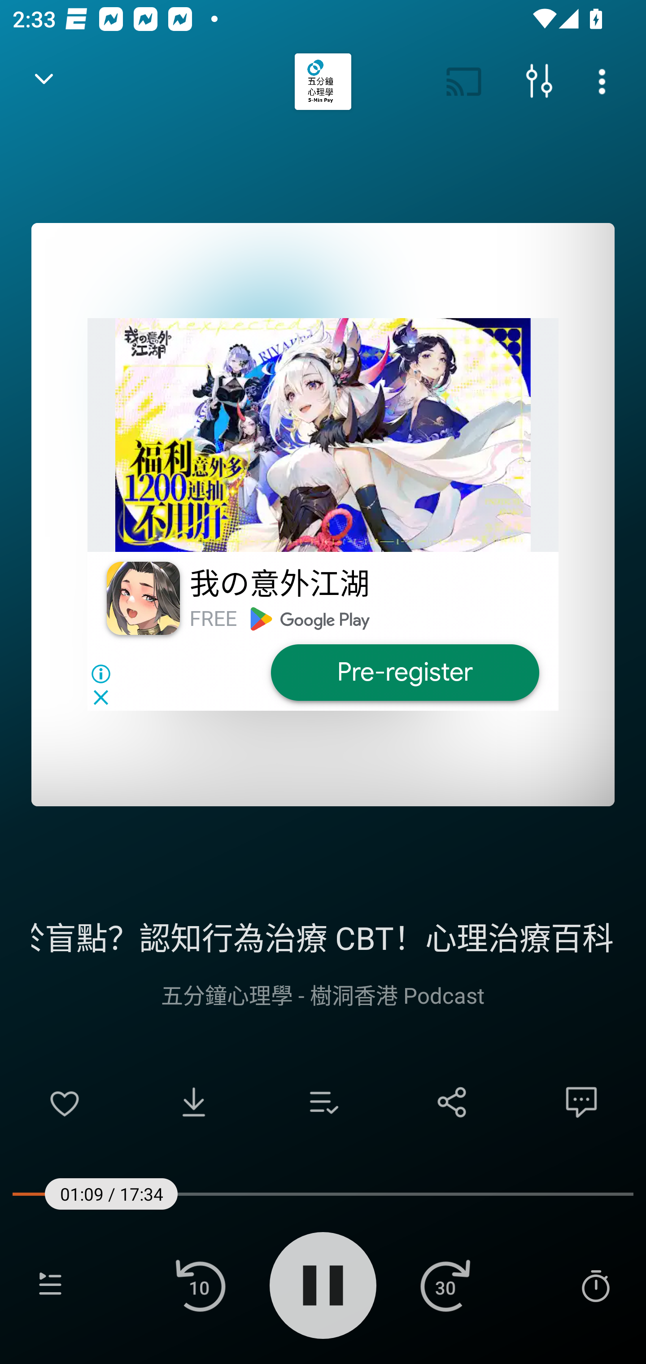 Image resolution: width=646 pixels, height=1364 pixels. Describe the element at coordinates (464, 82) in the screenshot. I see `Cast. Disconnected` at that location.